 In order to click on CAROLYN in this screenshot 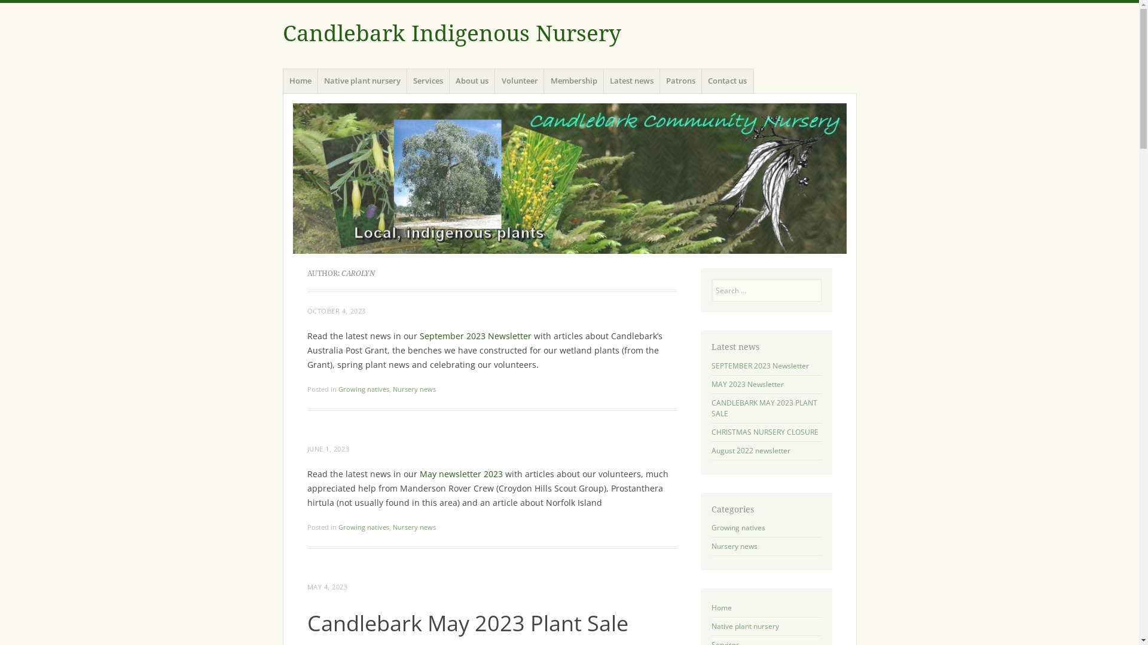, I will do `click(358, 274)`.